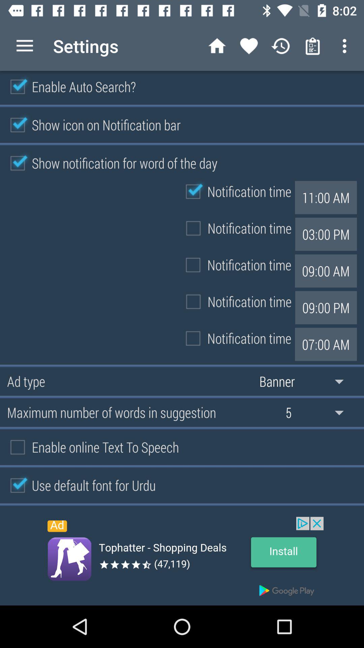 This screenshot has width=364, height=648. What do you see at coordinates (91, 447) in the screenshot?
I see `click the option enable online text to speech on the web page` at bounding box center [91, 447].